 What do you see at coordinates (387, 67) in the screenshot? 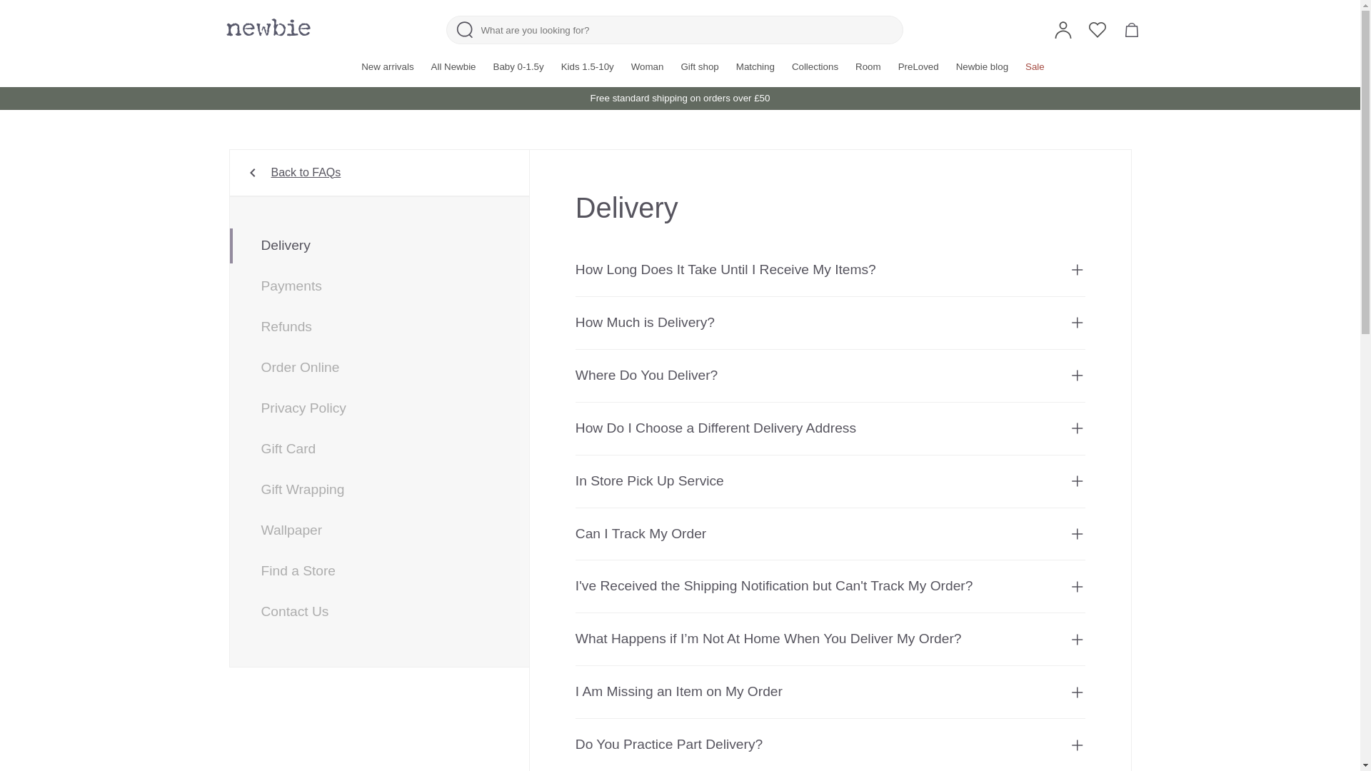
I see `New arrivals` at bounding box center [387, 67].